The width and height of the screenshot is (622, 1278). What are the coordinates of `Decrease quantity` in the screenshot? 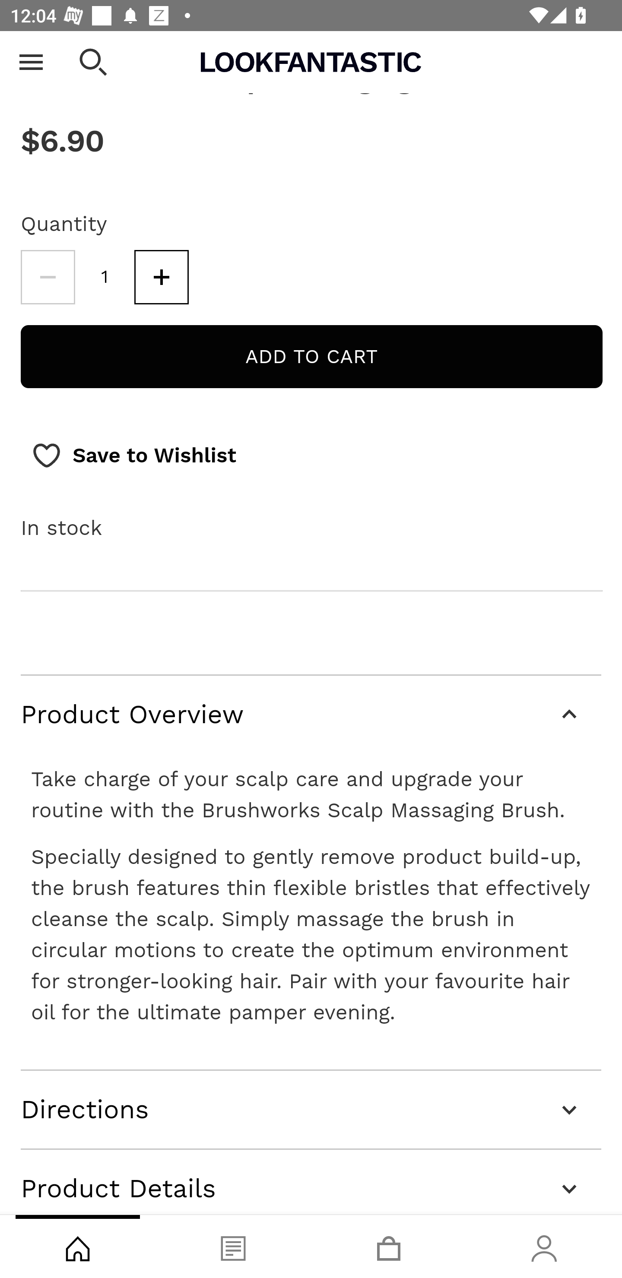 It's located at (48, 278).